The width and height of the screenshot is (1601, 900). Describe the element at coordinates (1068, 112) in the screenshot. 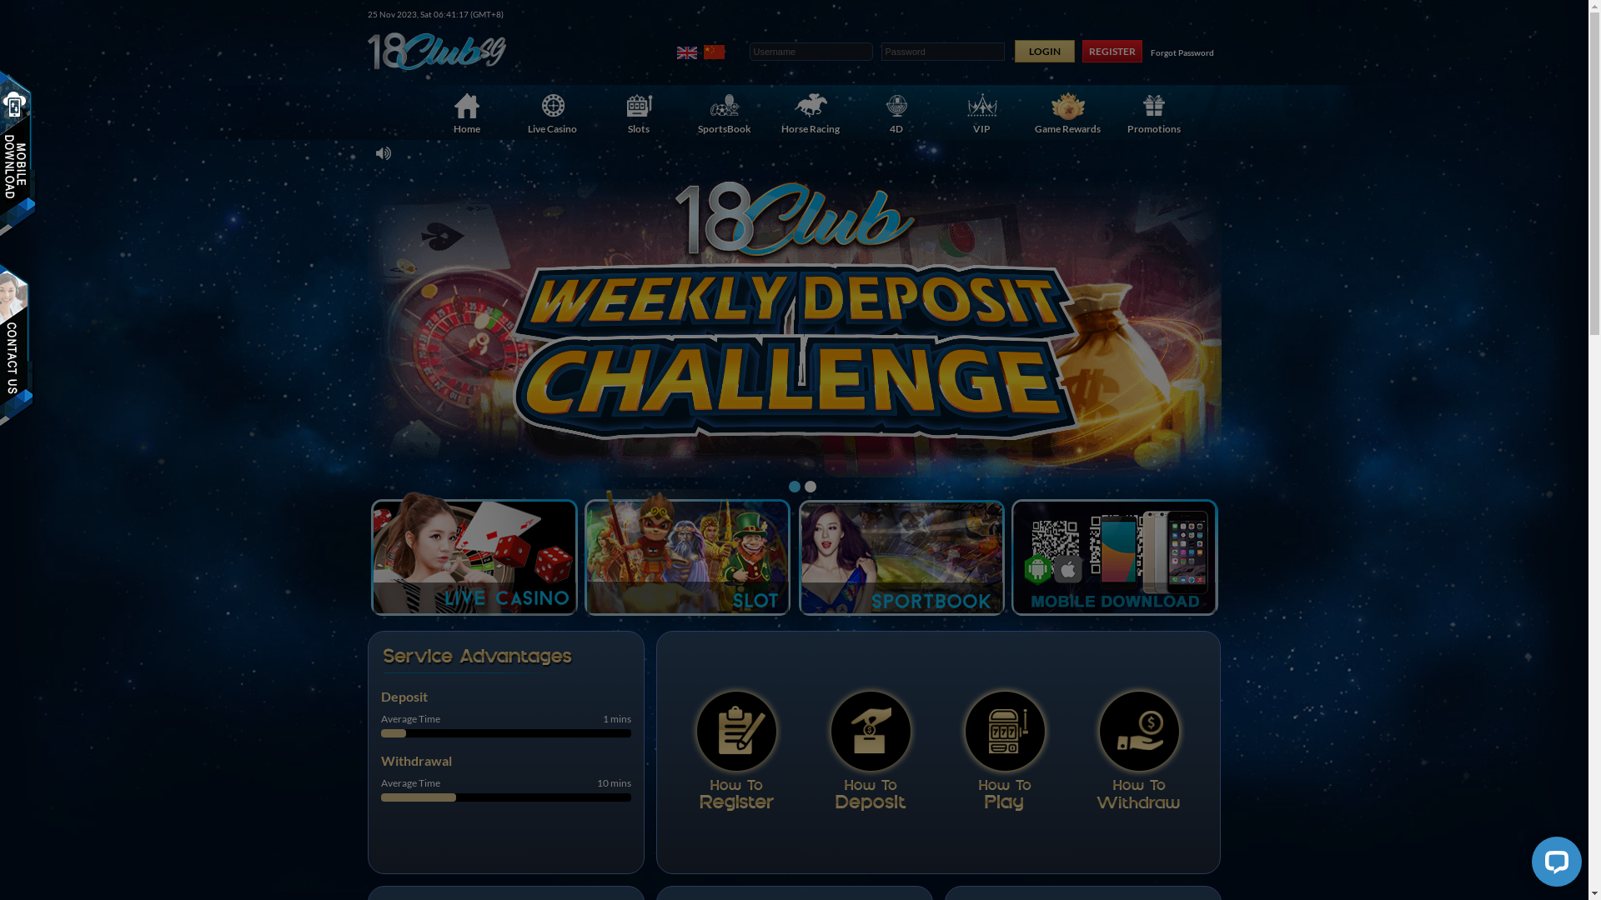

I see `Game Rewards` at that location.